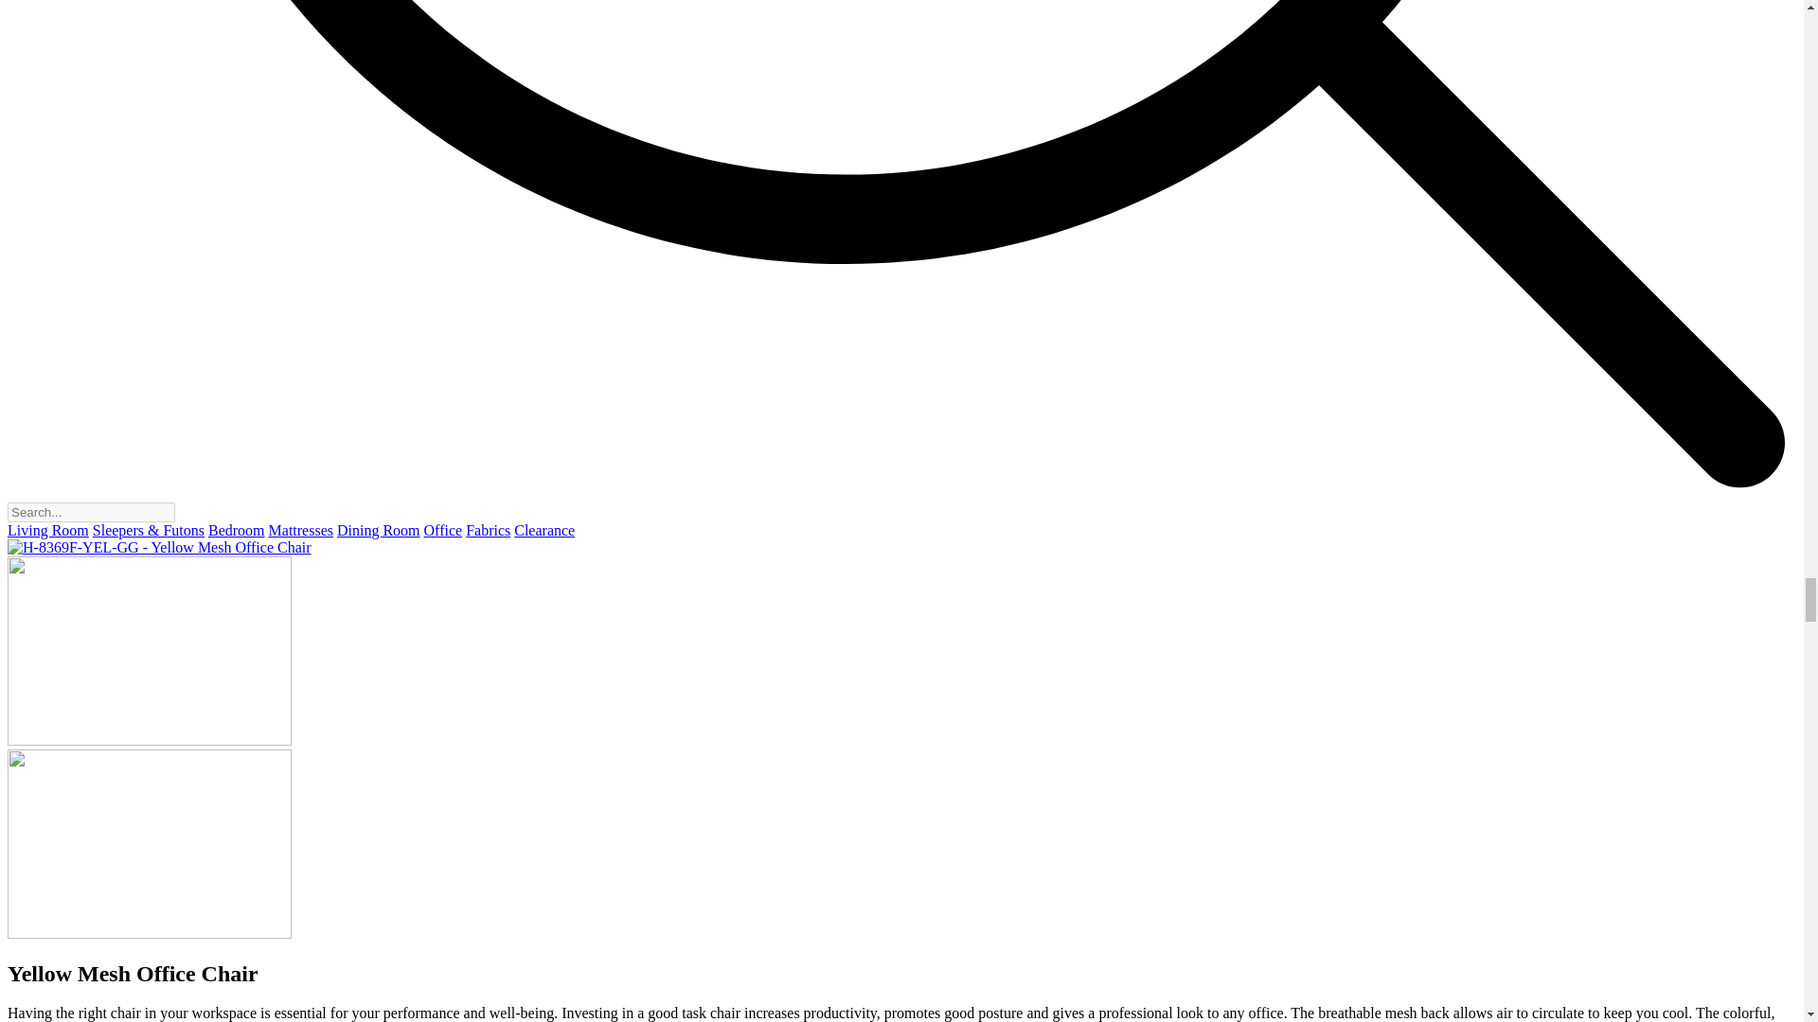  What do you see at coordinates (237, 530) in the screenshot?
I see `Bedroom` at bounding box center [237, 530].